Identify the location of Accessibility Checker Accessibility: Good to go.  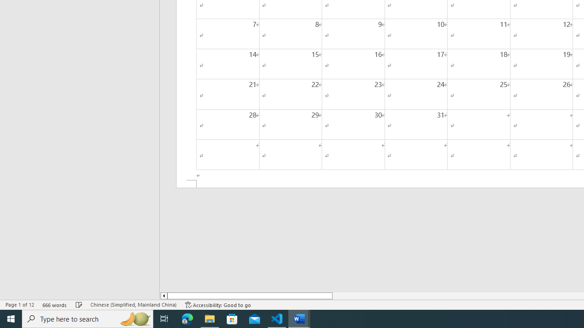
(218, 304).